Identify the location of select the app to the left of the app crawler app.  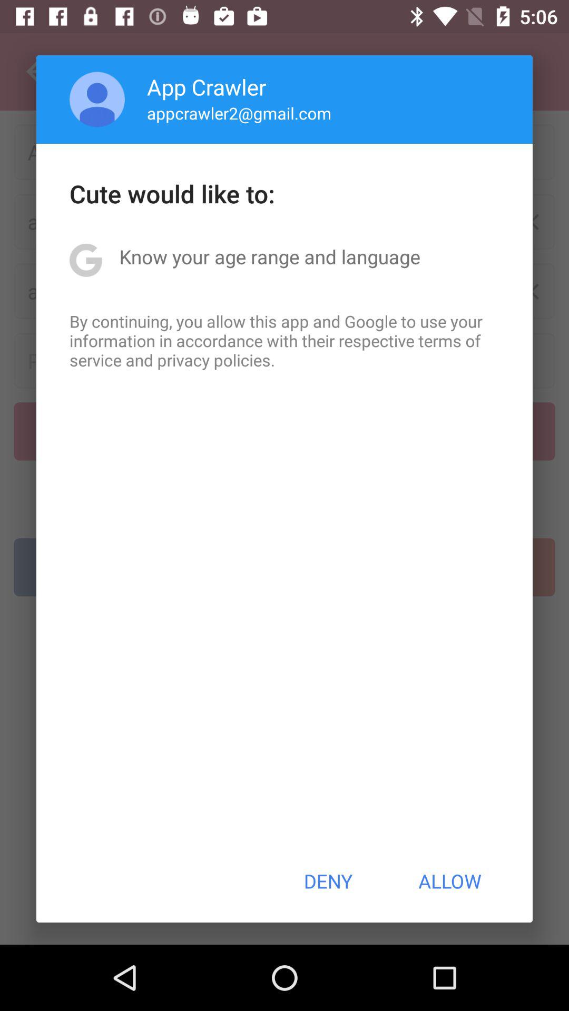
(97, 99).